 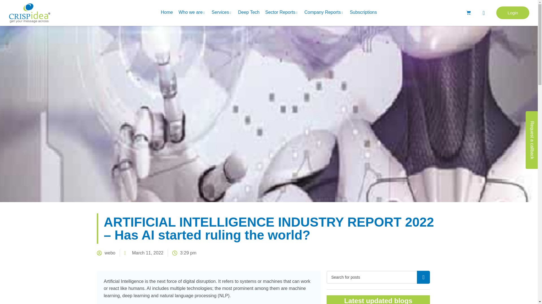 What do you see at coordinates (282, 14) in the screenshot?
I see `Sector Reports` at bounding box center [282, 14].